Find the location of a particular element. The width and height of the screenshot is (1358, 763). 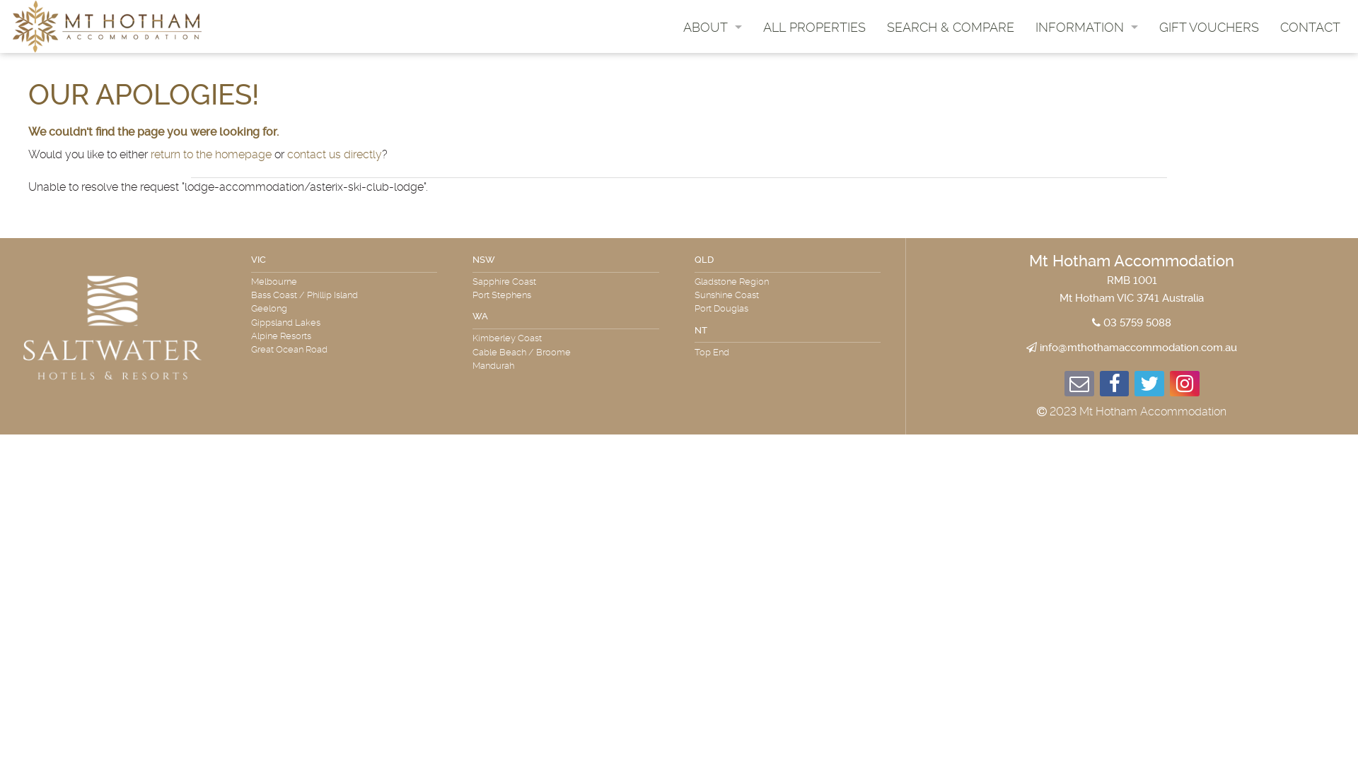

LOCATION is located at coordinates (1086, 117).